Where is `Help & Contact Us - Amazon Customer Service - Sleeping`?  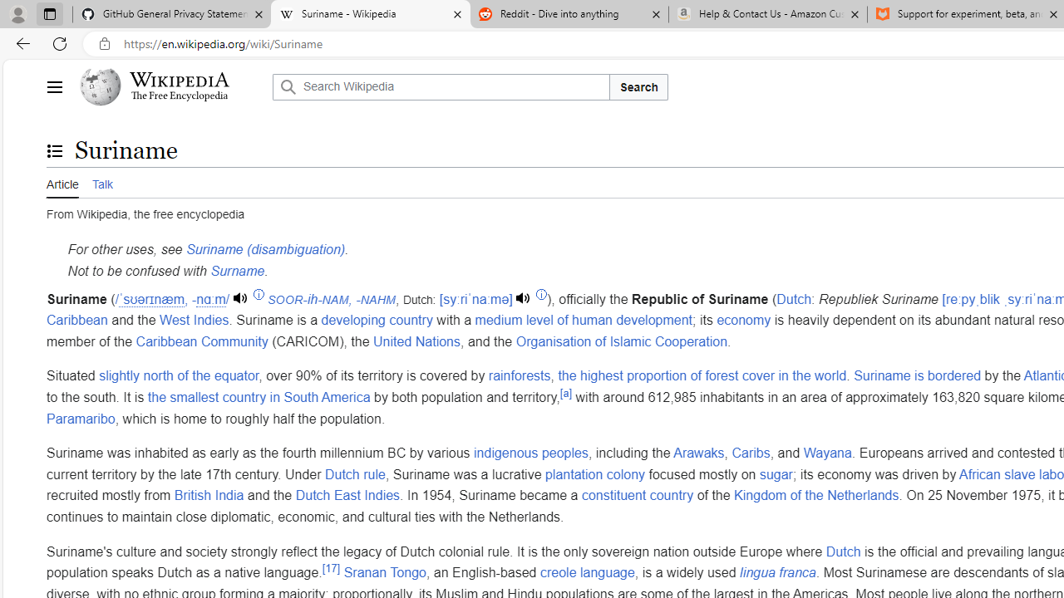 Help & Contact Us - Amazon Customer Service - Sleeping is located at coordinates (768, 15).